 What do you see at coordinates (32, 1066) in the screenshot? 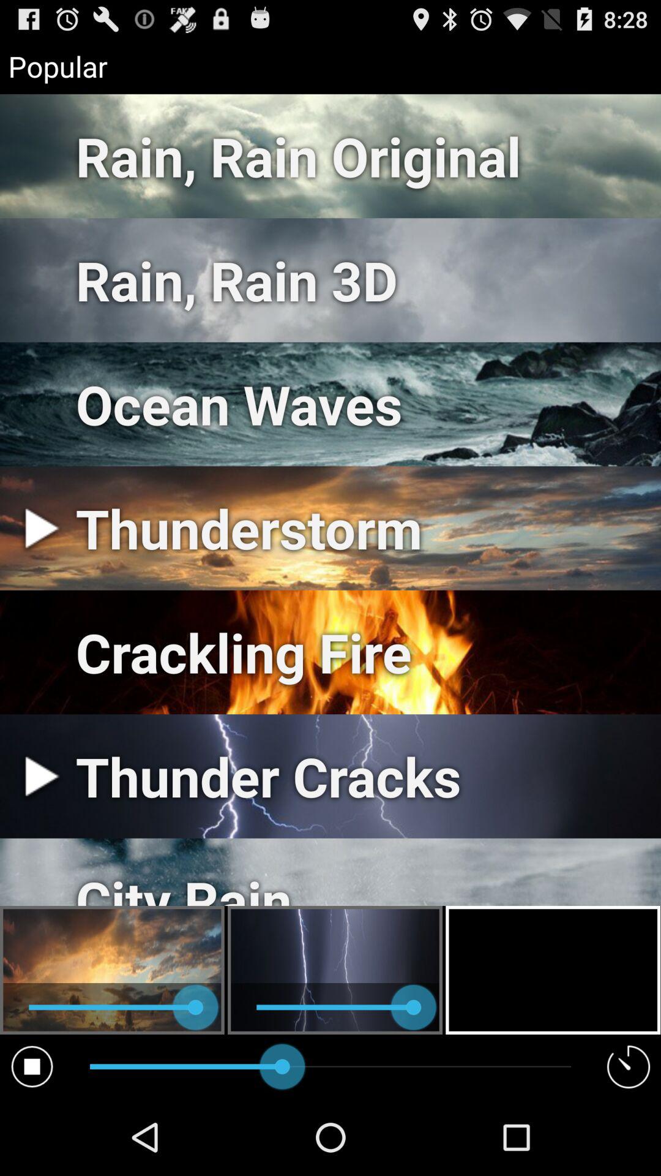
I see `press icon next to rain on a app` at bounding box center [32, 1066].